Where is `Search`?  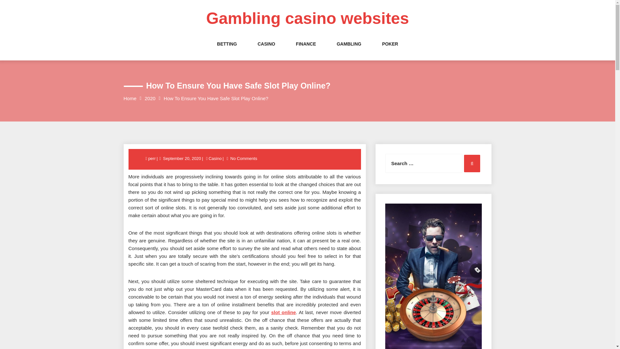
Search is located at coordinates (472, 164).